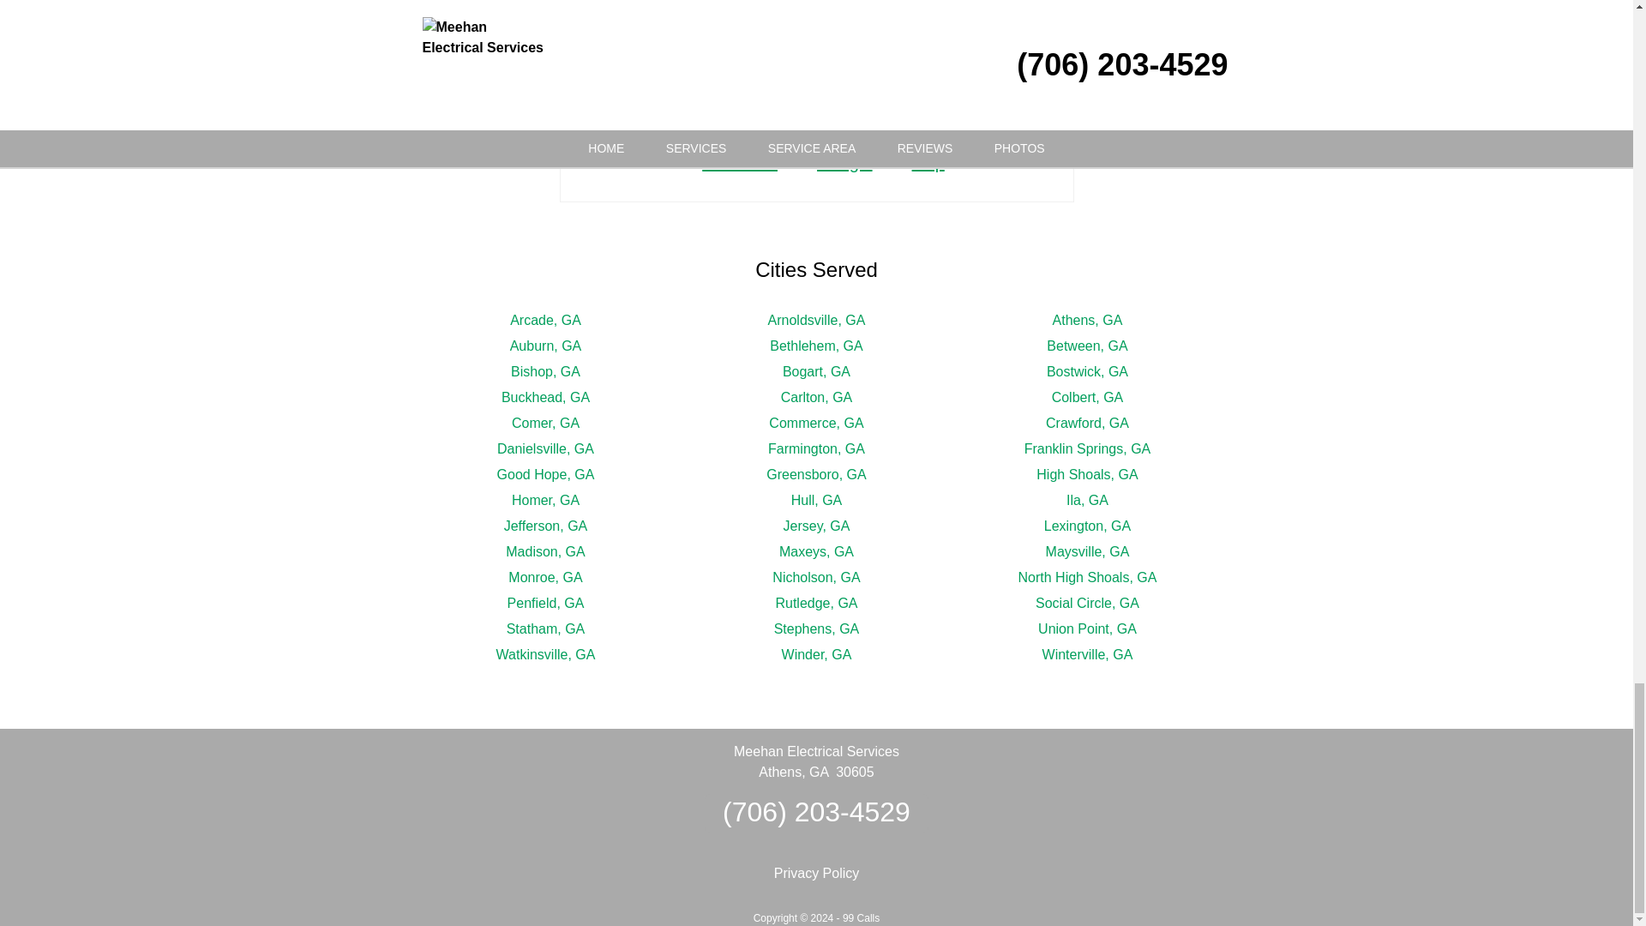  Describe the element at coordinates (732, 163) in the screenshot. I see `Facebook` at that location.